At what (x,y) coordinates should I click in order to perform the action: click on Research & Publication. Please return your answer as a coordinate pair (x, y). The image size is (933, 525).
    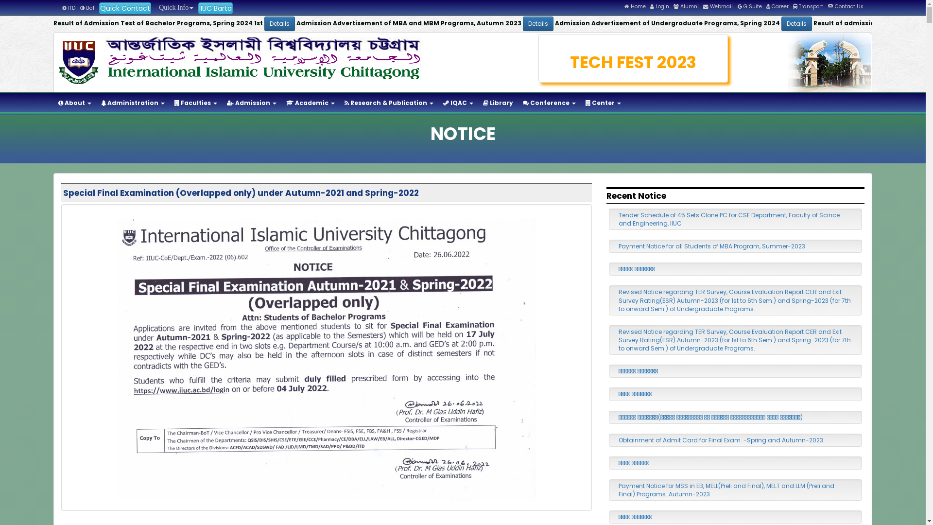
    Looking at the image, I should click on (389, 103).